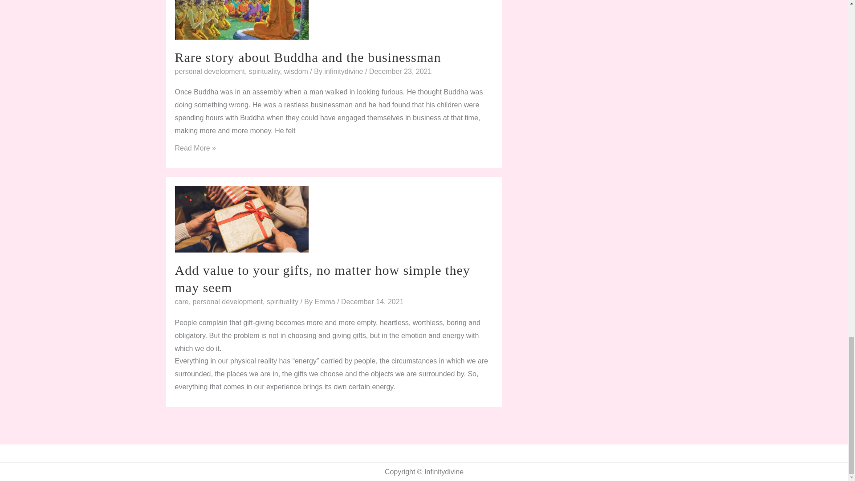  What do you see at coordinates (344, 71) in the screenshot?
I see `View all posts by infinitydivine` at bounding box center [344, 71].